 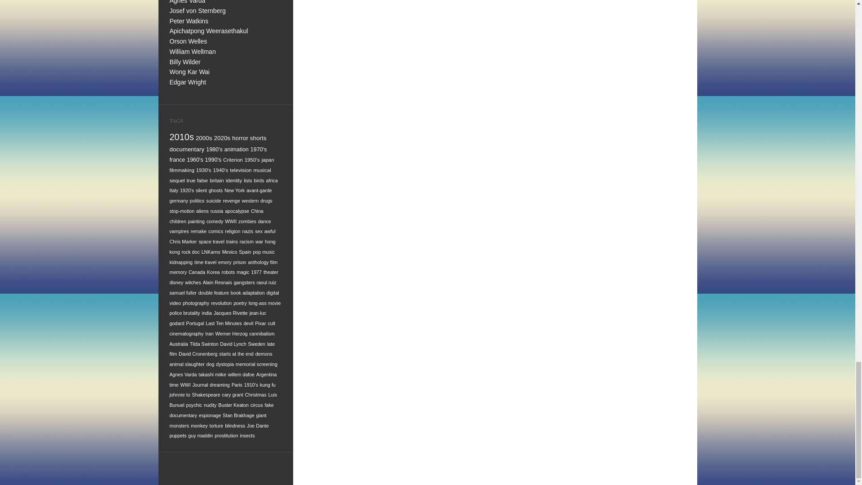 I want to click on 208 topics, so click(x=233, y=159).